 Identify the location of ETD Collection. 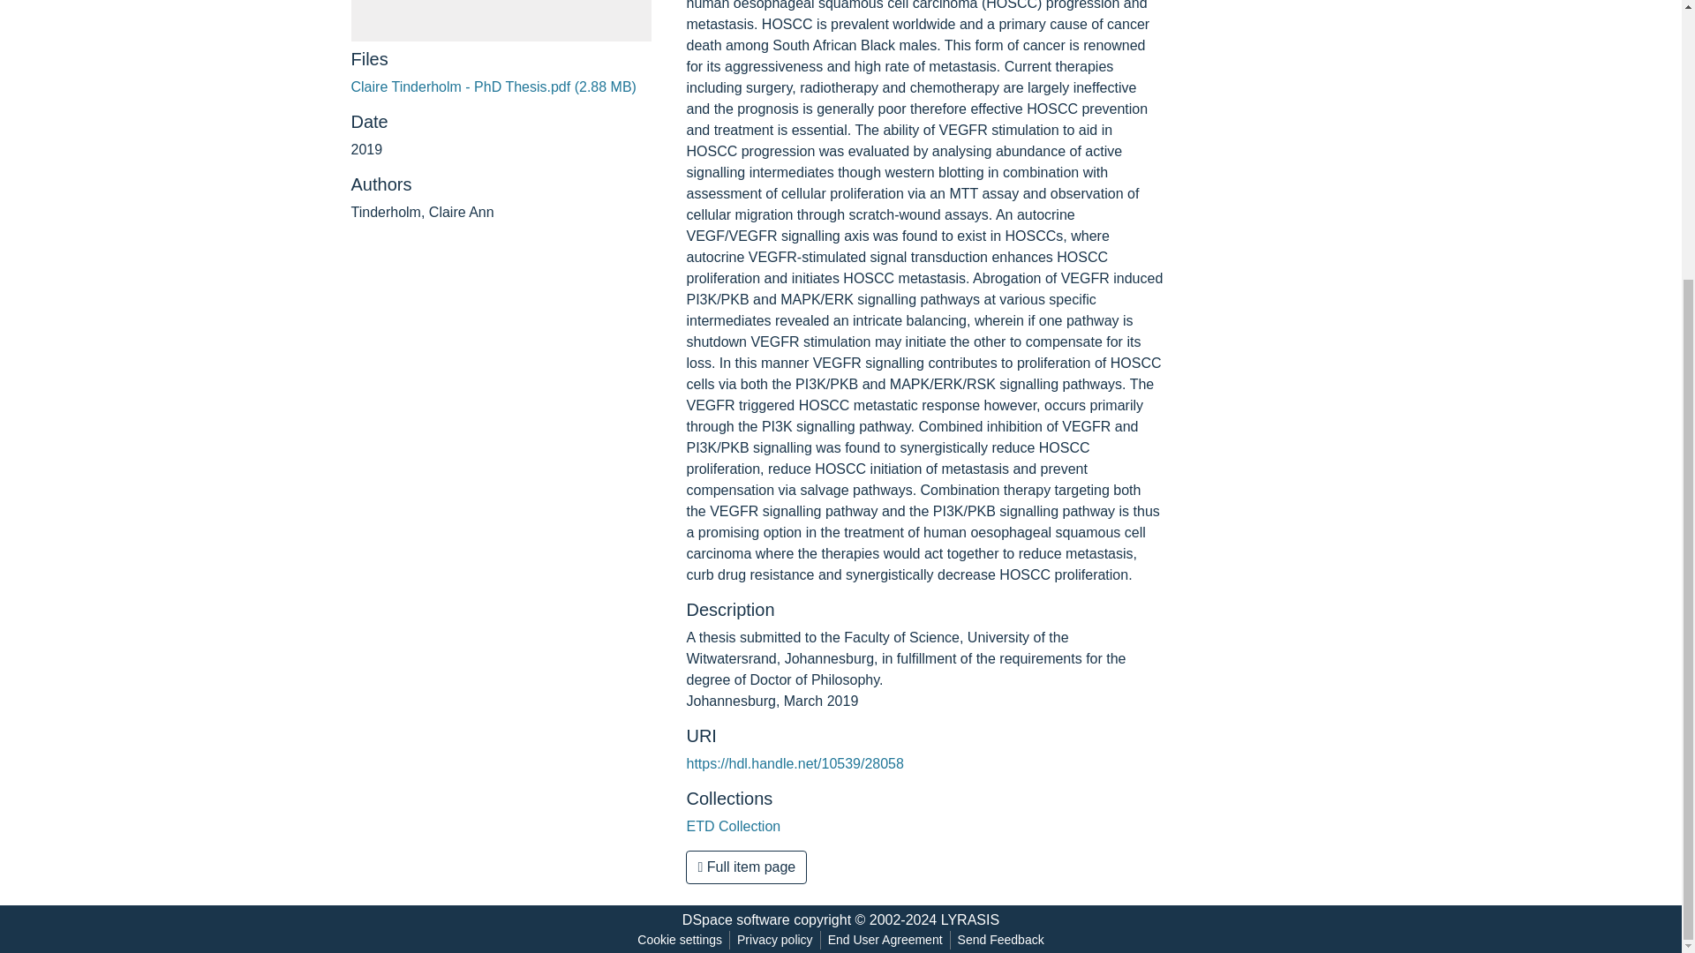
(733, 826).